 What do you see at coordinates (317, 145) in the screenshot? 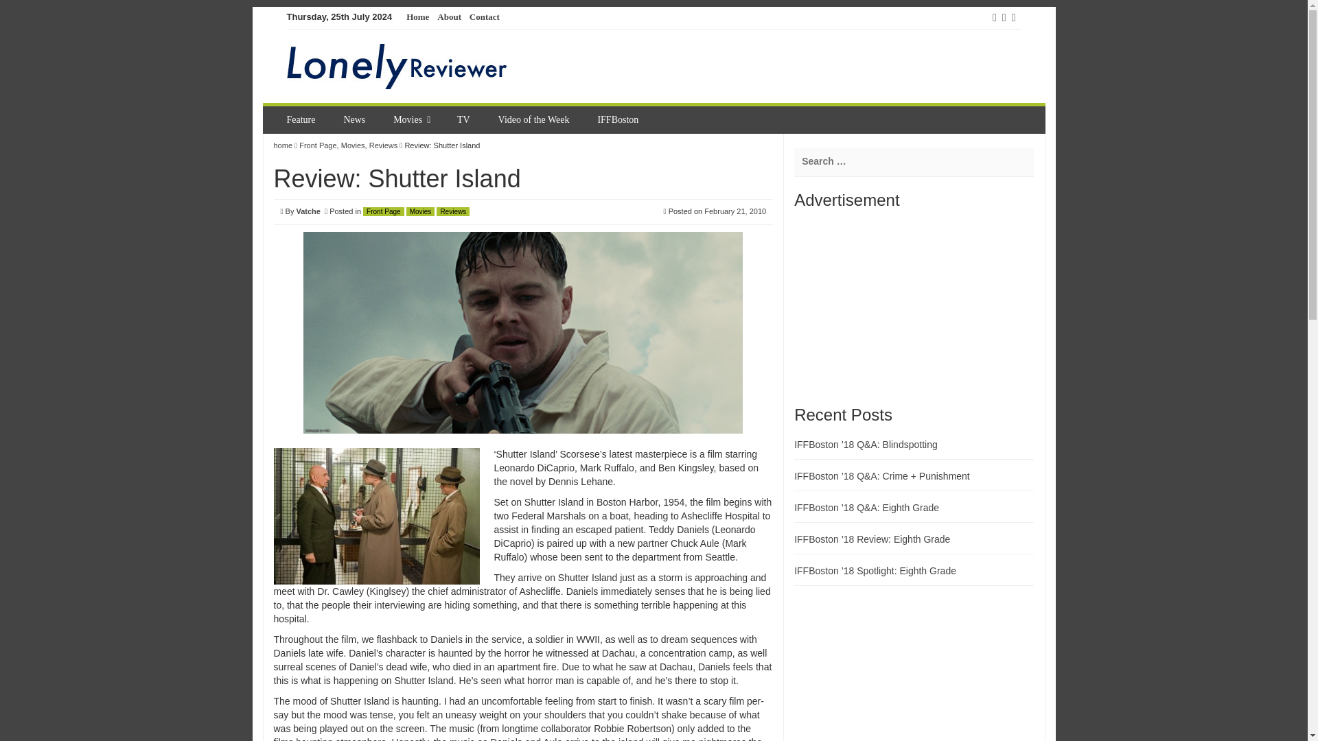
I see `Front Page` at bounding box center [317, 145].